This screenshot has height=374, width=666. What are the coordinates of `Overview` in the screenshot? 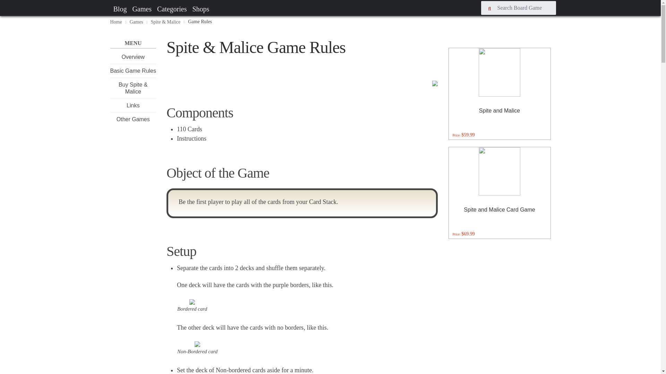 It's located at (133, 57).